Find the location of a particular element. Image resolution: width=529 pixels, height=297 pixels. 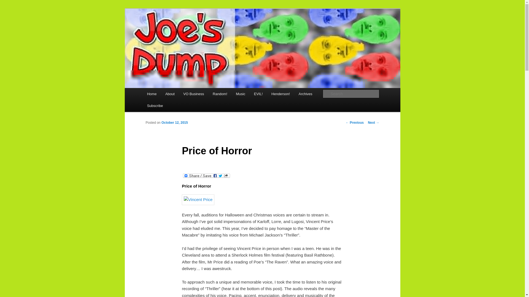

Archives is located at coordinates (305, 94).